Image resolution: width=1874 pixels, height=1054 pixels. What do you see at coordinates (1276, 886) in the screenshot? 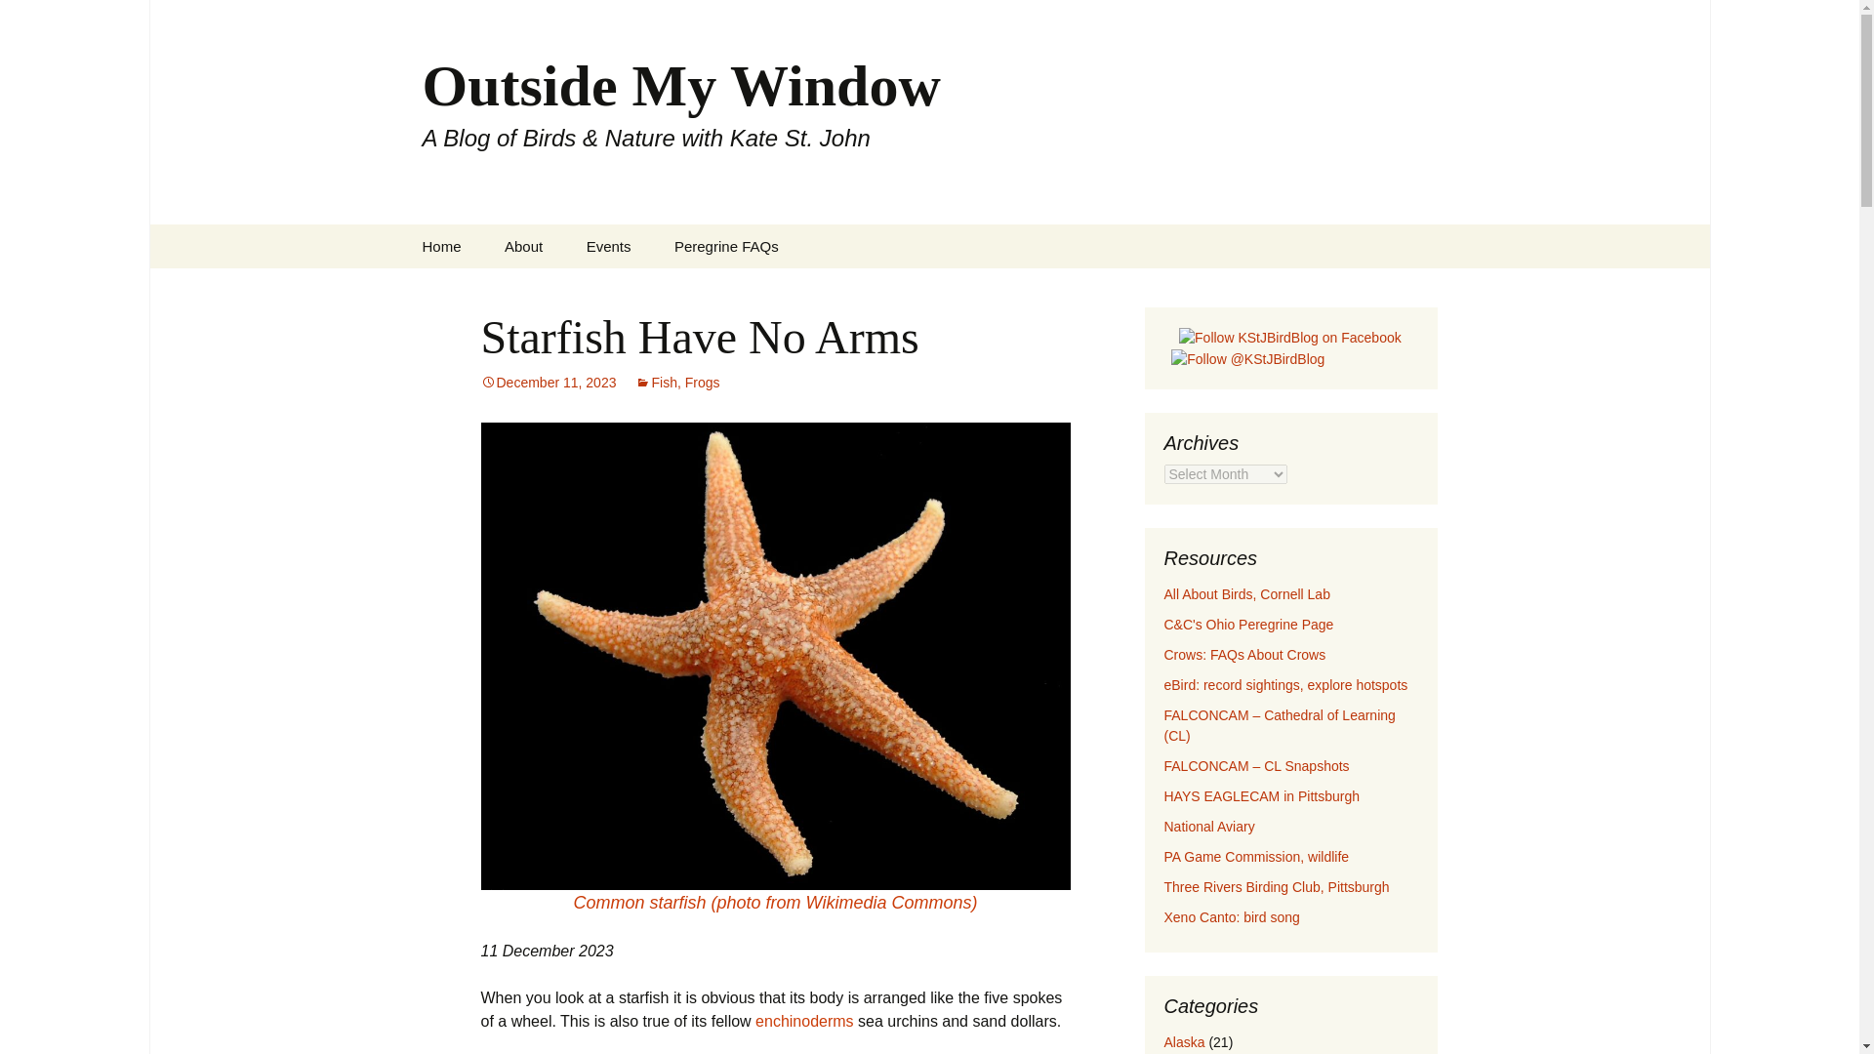
I see `Three Rivers Birding Club, Pittsburgh` at bounding box center [1276, 886].